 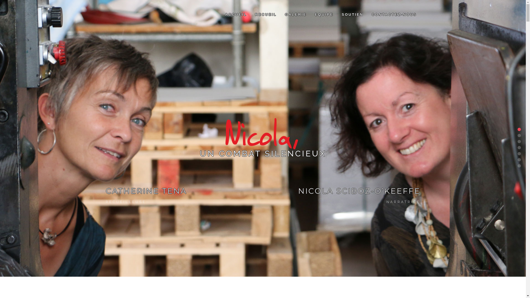 I want to click on SOUTIEN, so click(x=353, y=15).